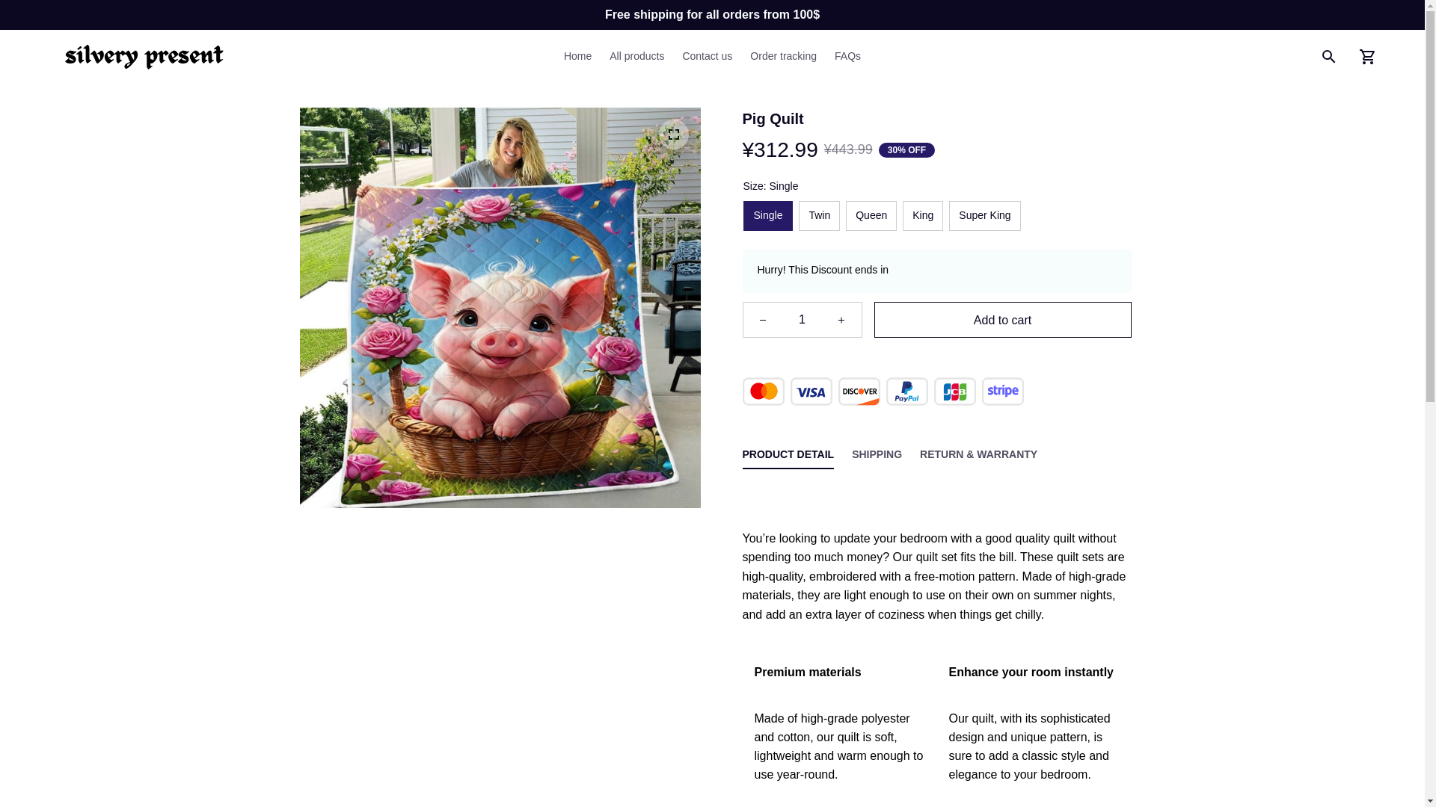 The width and height of the screenshot is (1436, 807). What do you see at coordinates (788, 454) in the screenshot?
I see `PRODUCT DETAIL` at bounding box center [788, 454].